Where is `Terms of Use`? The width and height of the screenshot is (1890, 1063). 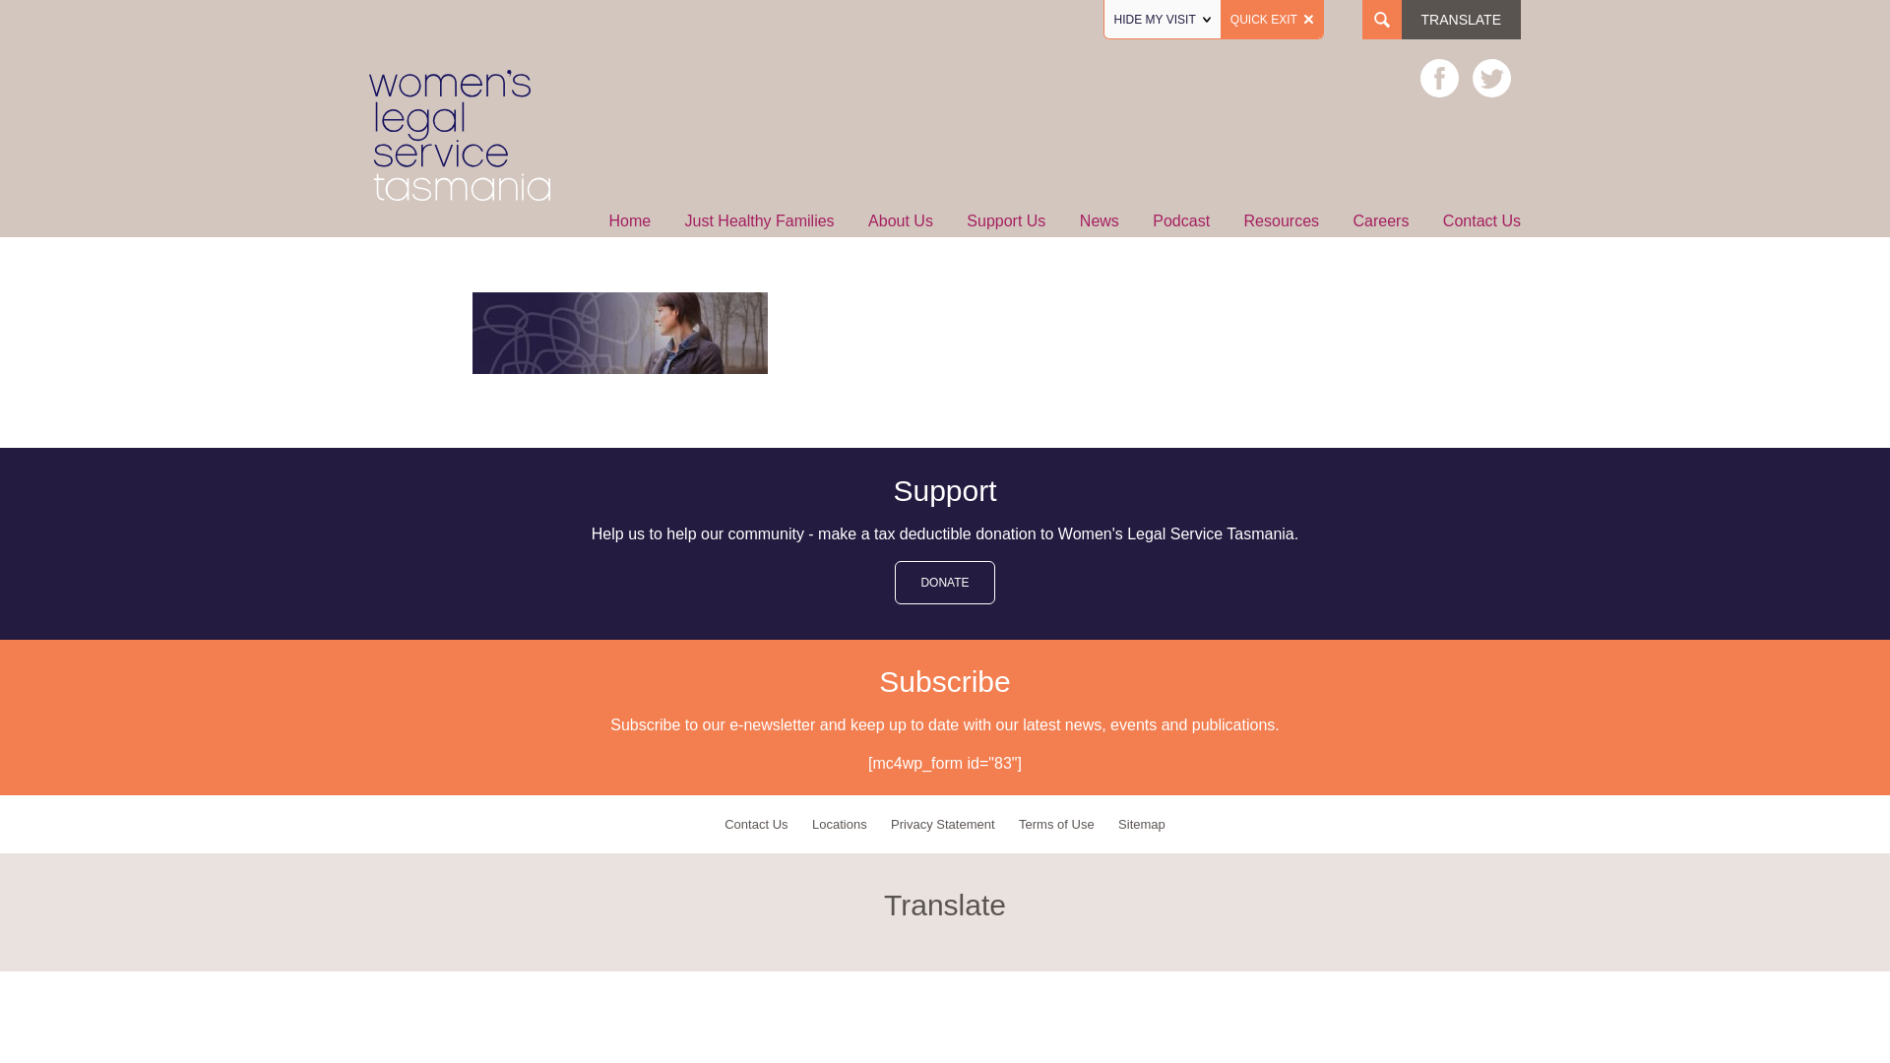 Terms of Use is located at coordinates (1056, 825).